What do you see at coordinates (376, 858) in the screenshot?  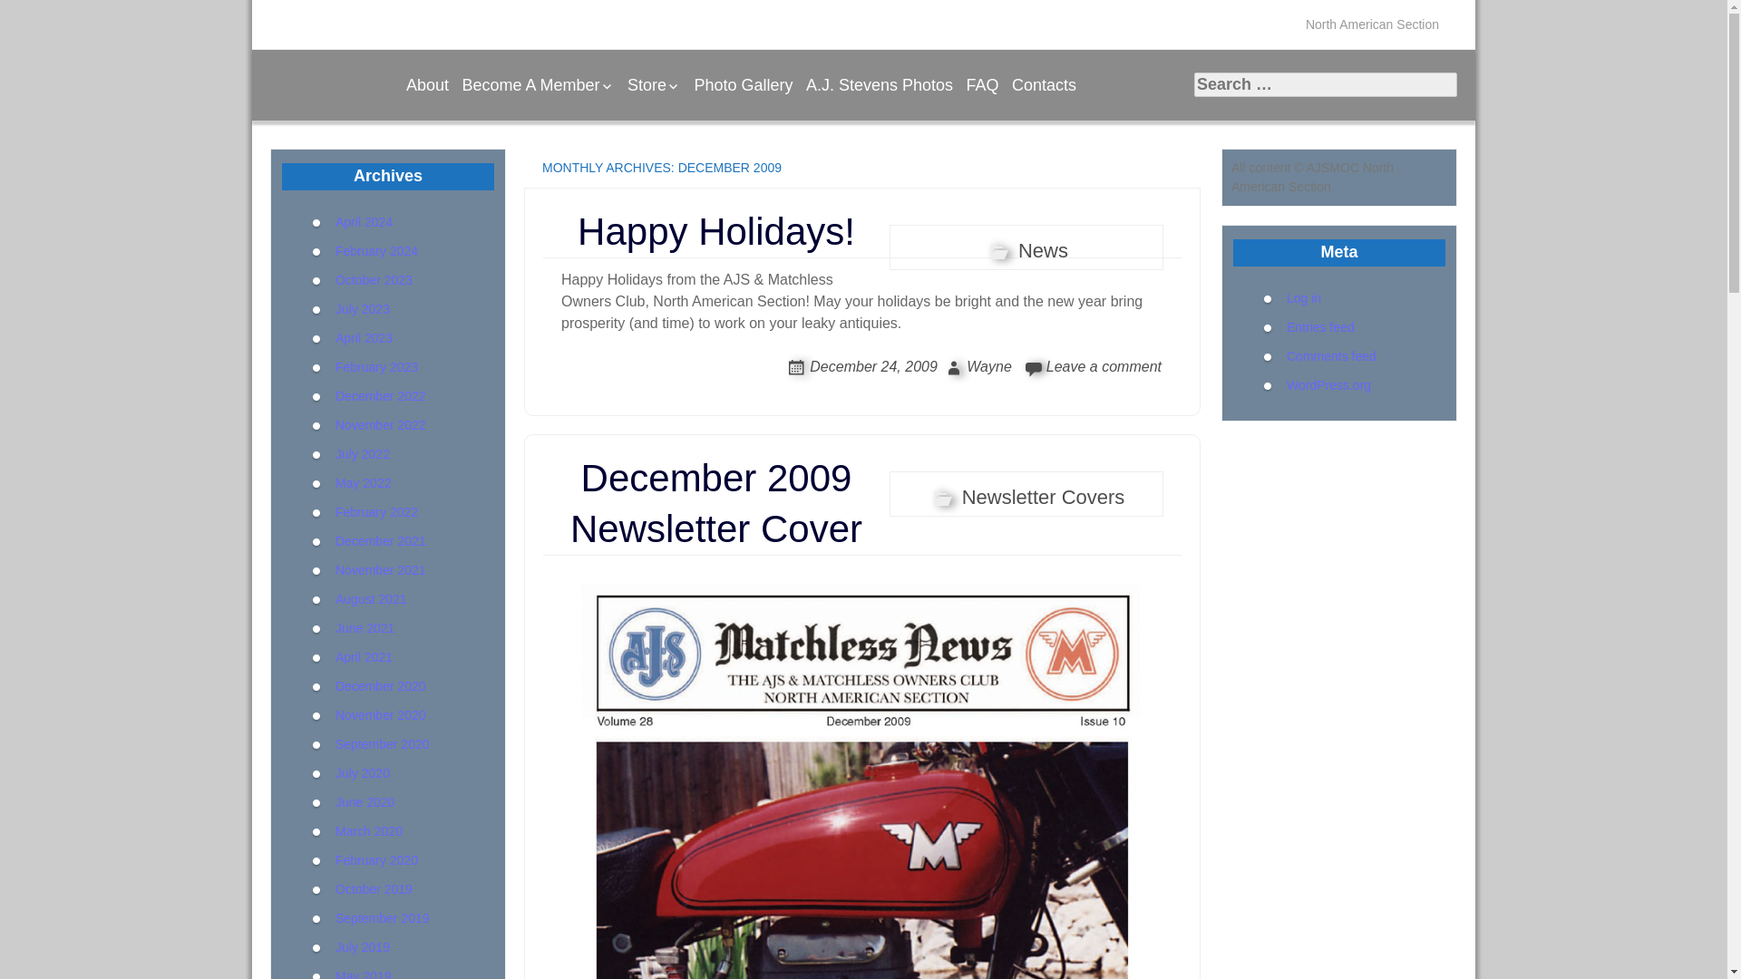 I see `February 2020` at bounding box center [376, 858].